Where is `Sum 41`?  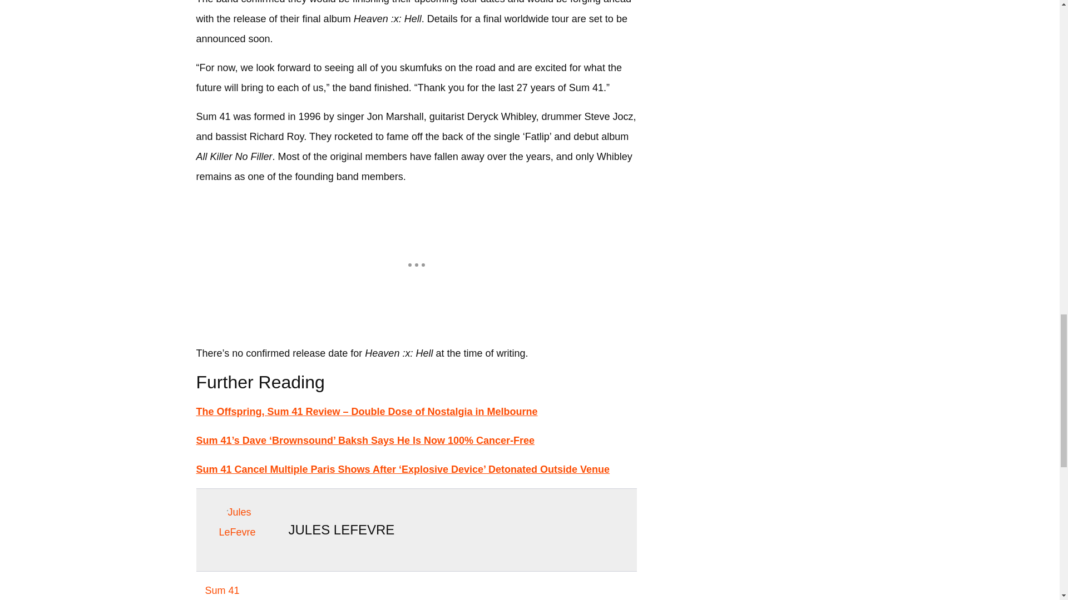
Sum 41 is located at coordinates (221, 590).